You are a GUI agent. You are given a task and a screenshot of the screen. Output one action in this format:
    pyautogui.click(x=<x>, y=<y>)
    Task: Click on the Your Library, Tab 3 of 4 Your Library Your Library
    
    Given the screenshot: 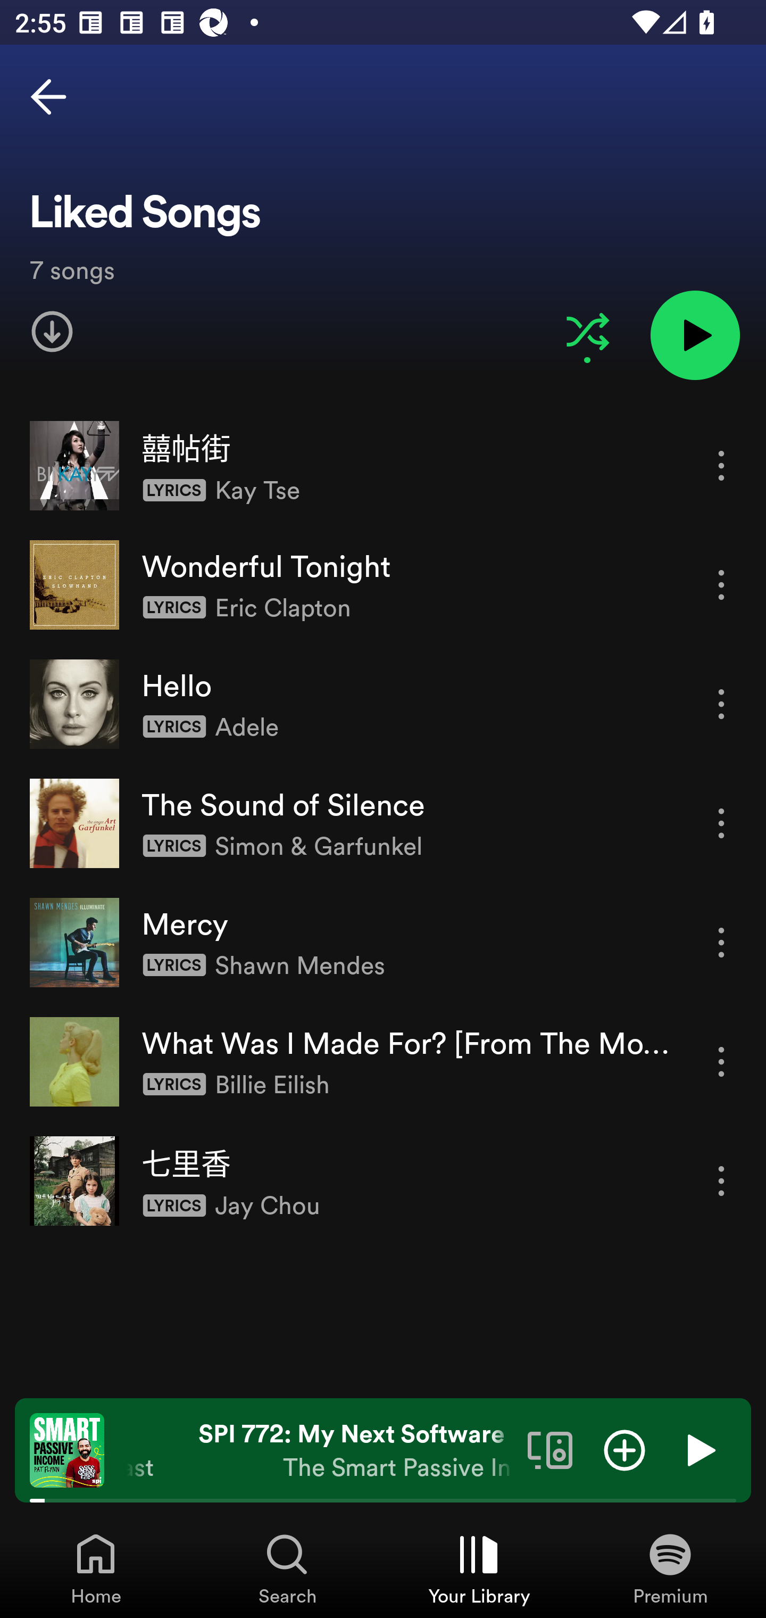 What is the action you would take?
    pyautogui.click(x=479, y=1568)
    